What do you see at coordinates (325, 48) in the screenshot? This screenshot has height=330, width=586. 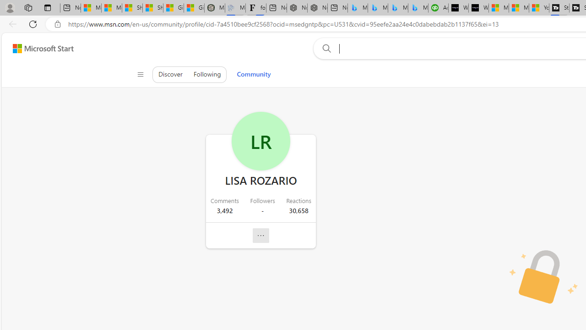 I see `Web search` at bounding box center [325, 48].